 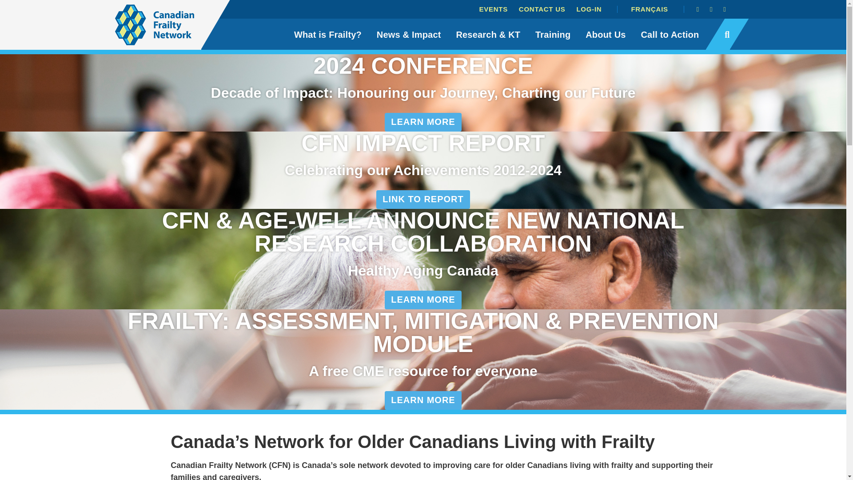 What do you see at coordinates (588, 9) in the screenshot?
I see `LOG-IN` at bounding box center [588, 9].